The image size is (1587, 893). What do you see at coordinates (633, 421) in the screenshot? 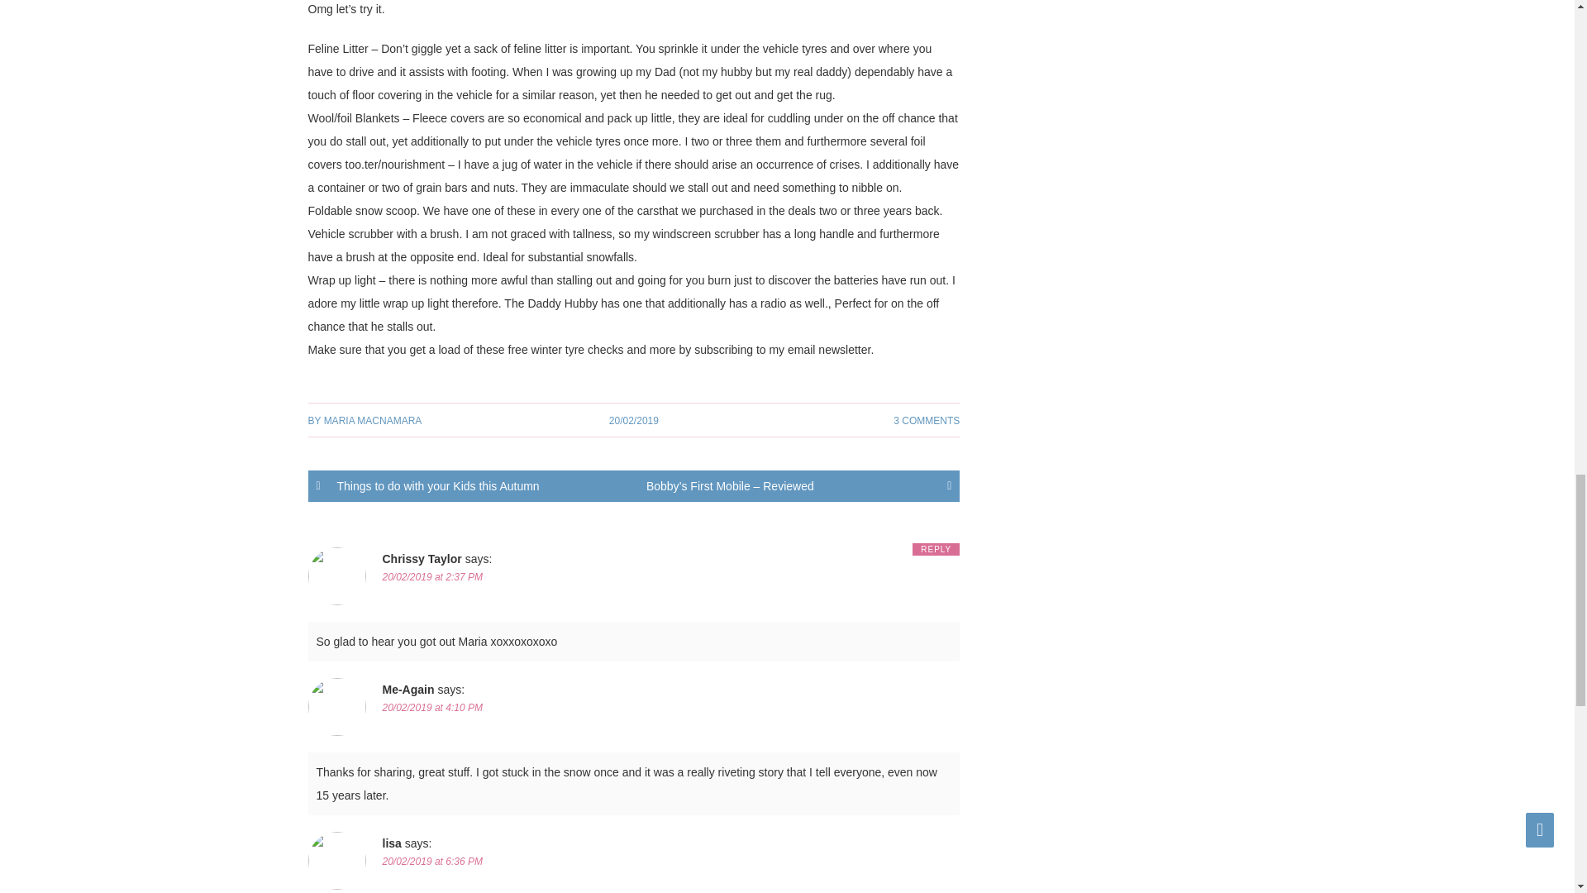
I see `2:33 PM` at bounding box center [633, 421].